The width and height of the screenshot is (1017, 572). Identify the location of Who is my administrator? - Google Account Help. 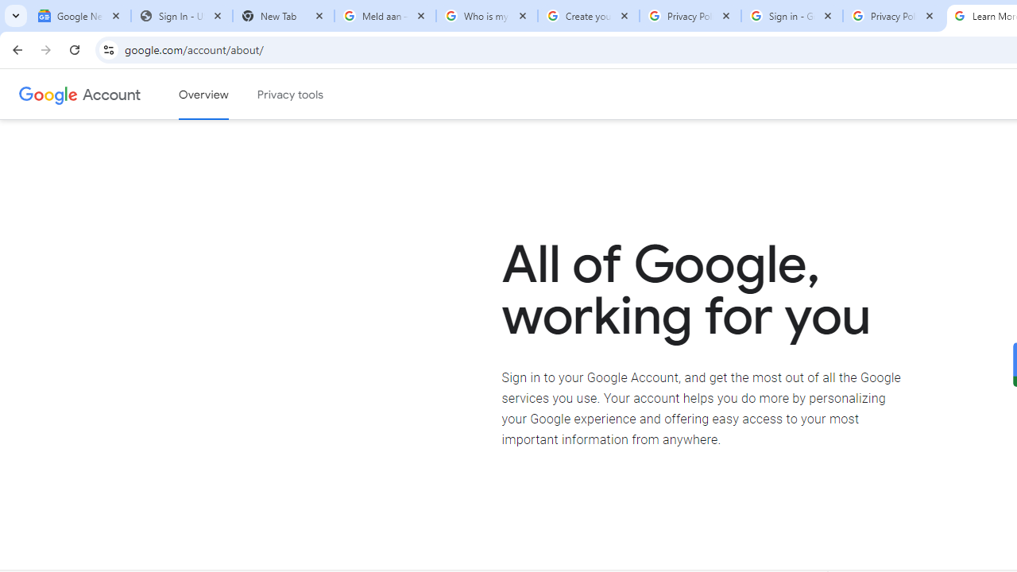
(487, 16).